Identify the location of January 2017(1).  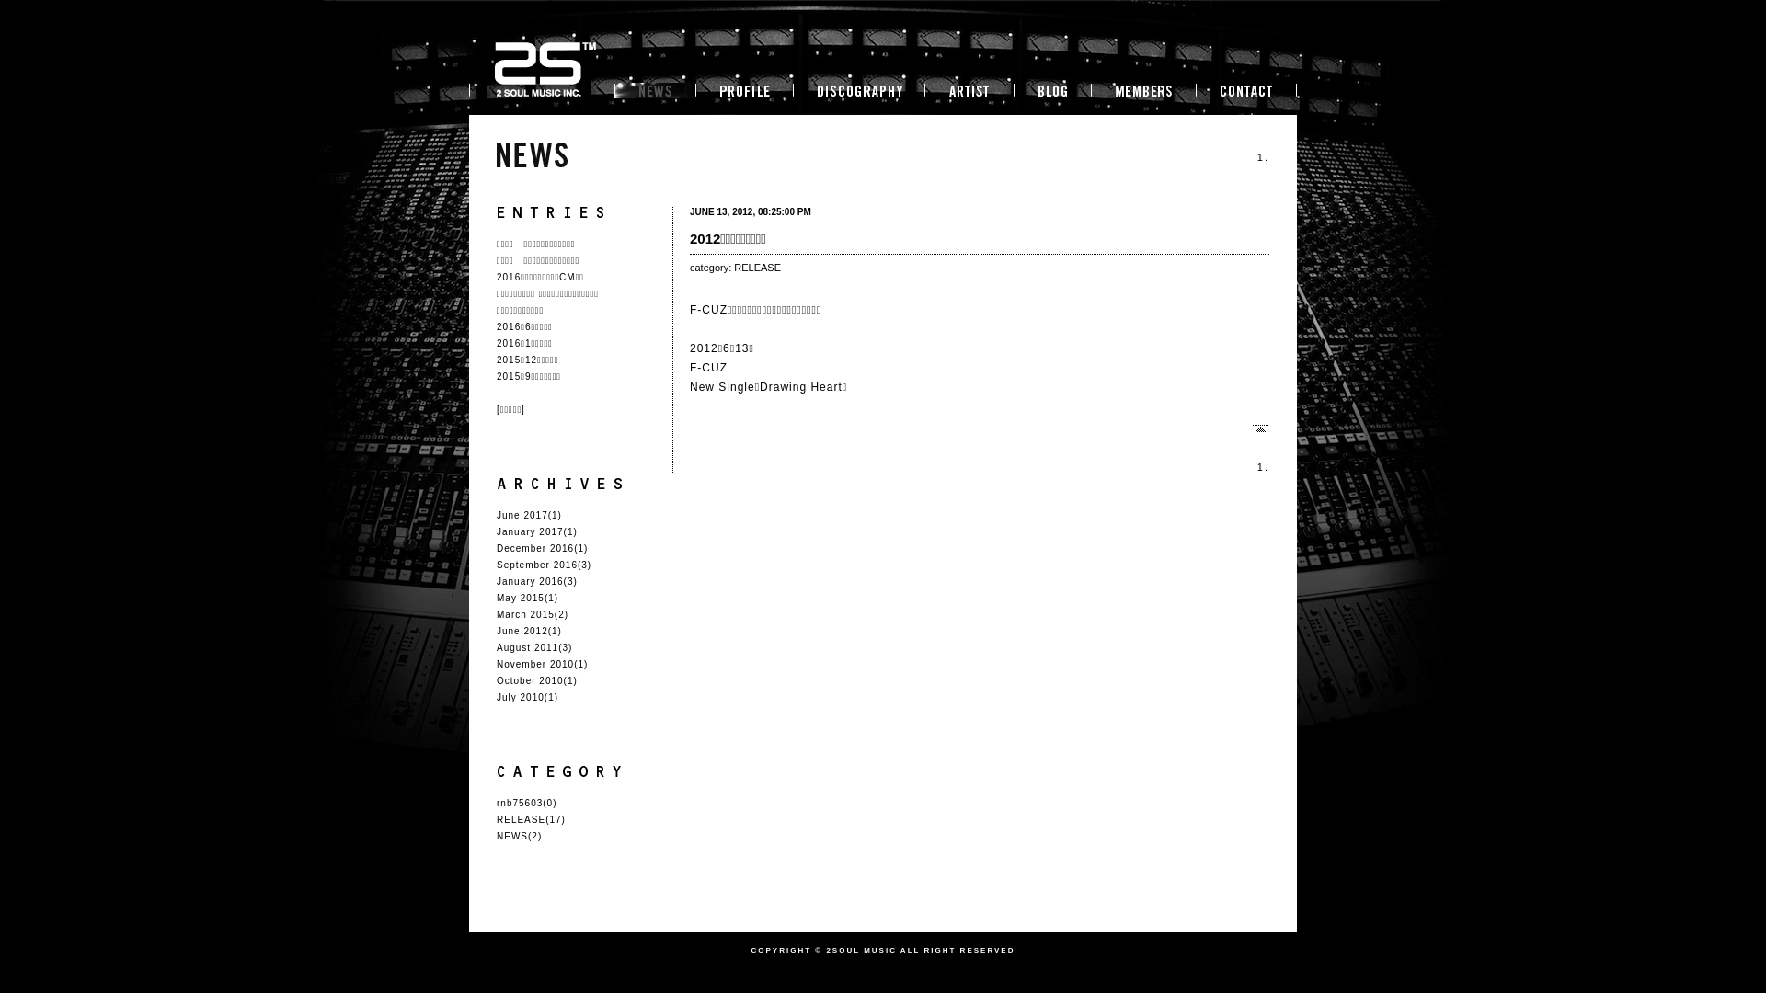
(537, 531).